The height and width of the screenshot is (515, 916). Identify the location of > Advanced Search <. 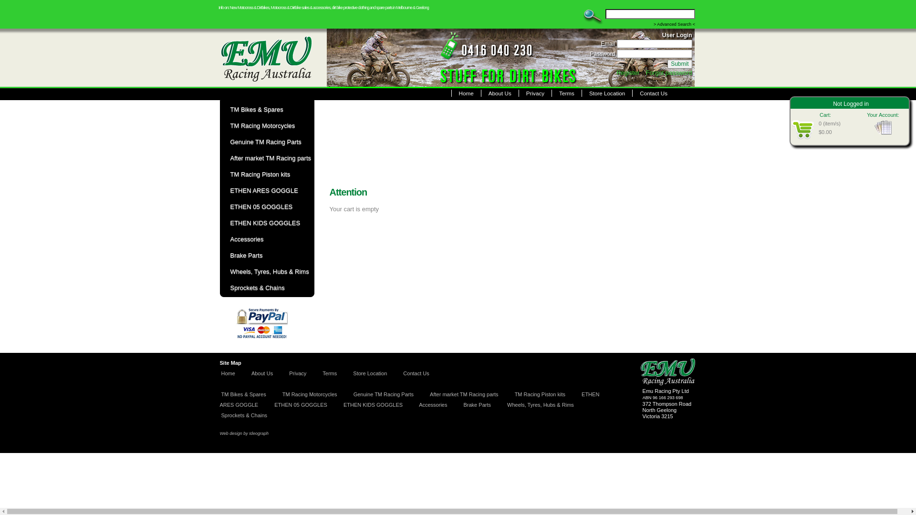
(675, 24).